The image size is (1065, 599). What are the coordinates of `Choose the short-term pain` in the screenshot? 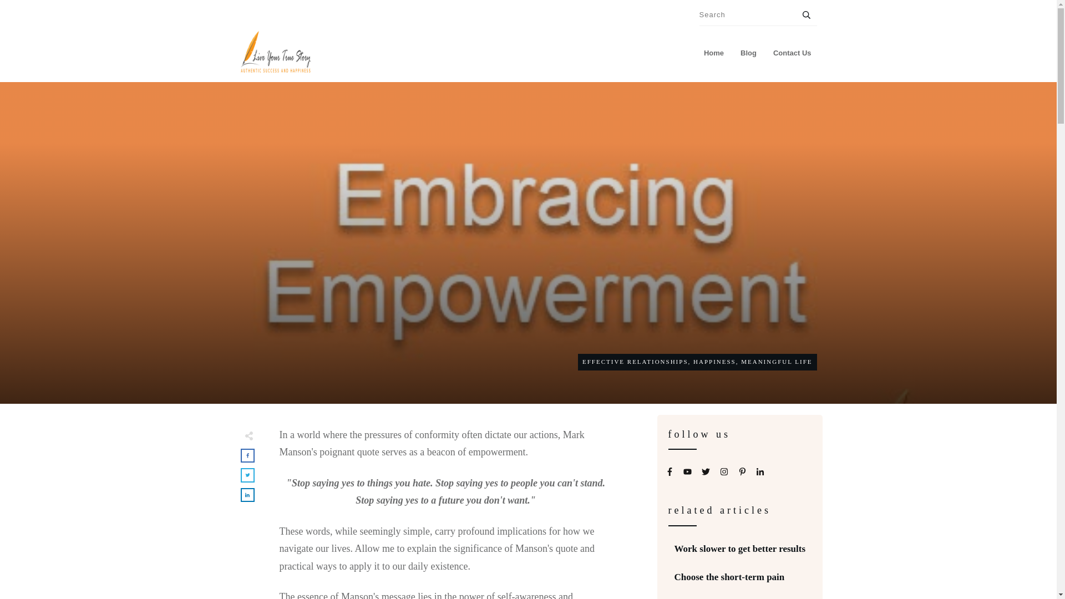 It's located at (729, 577).